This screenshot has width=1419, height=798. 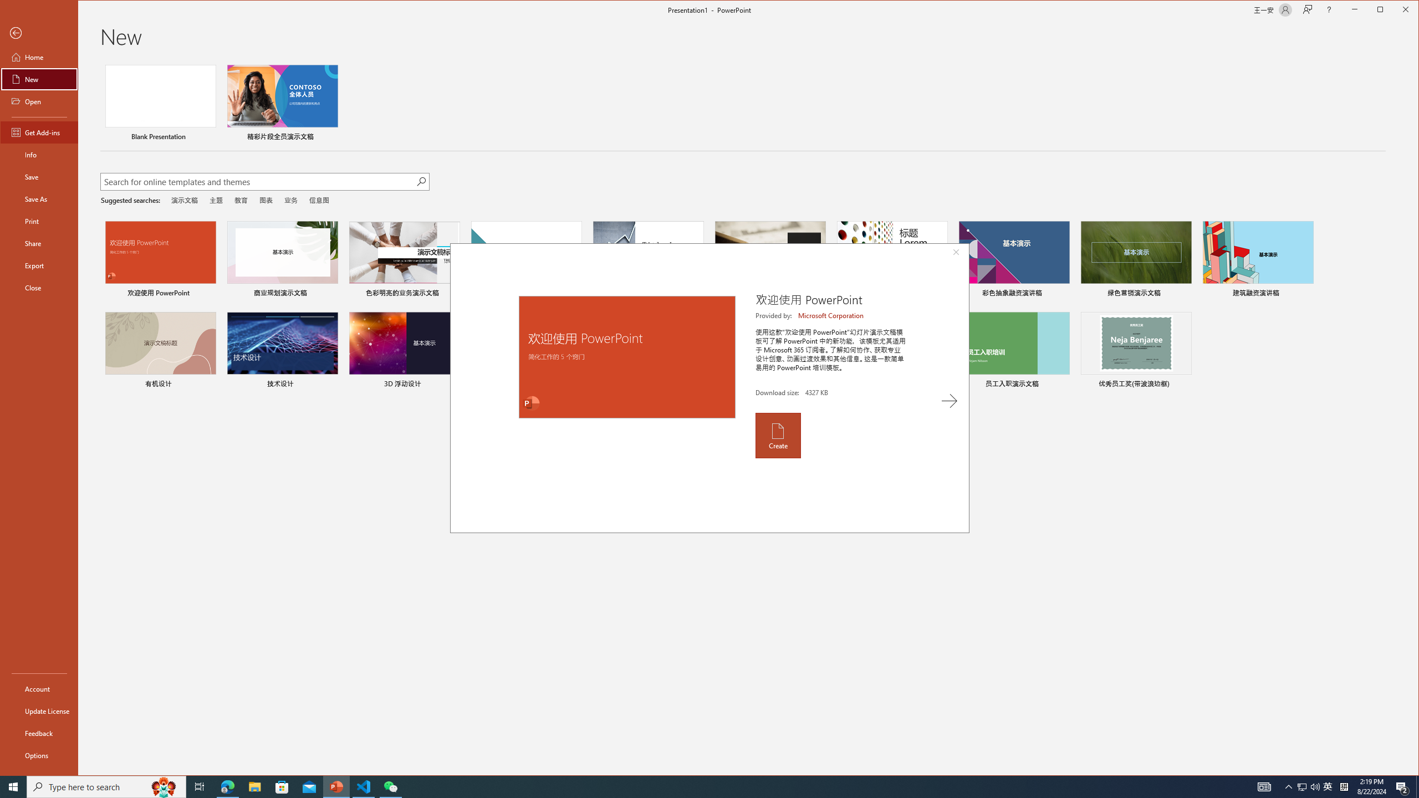 What do you see at coordinates (282, 787) in the screenshot?
I see `Microsoft Store` at bounding box center [282, 787].